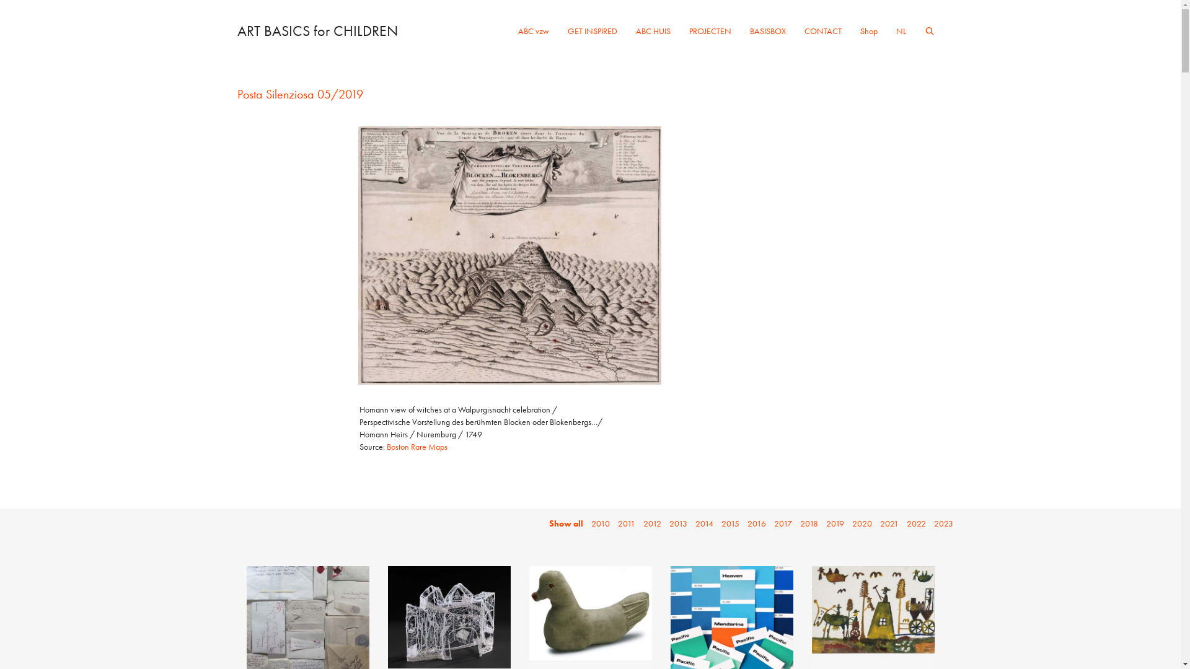  I want to click on NL, so click(901, 31).